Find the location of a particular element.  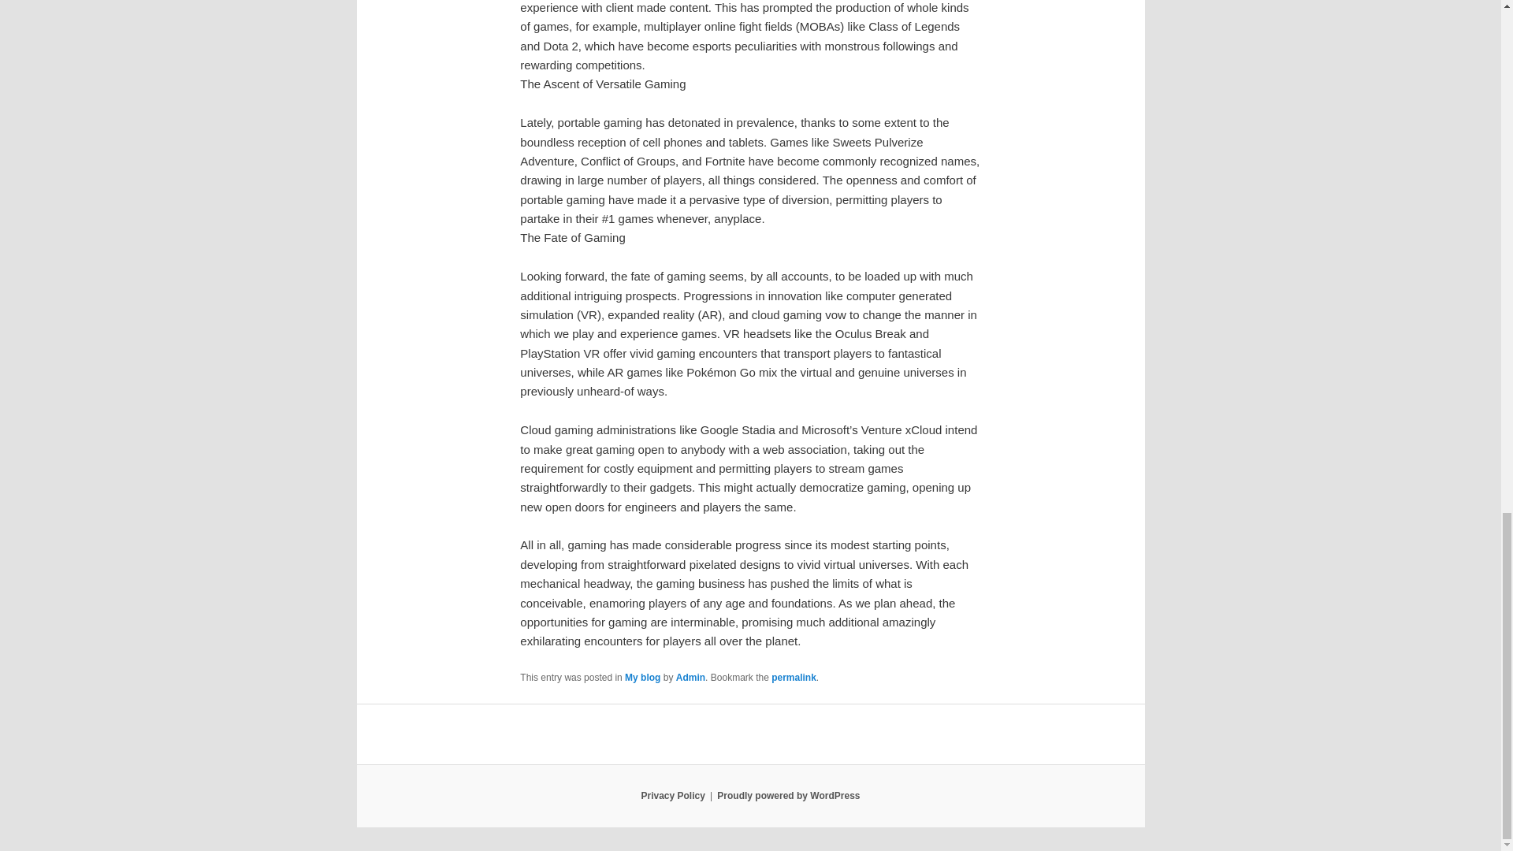

Proudly powered by WordPress is located at coordinates (788, 796).